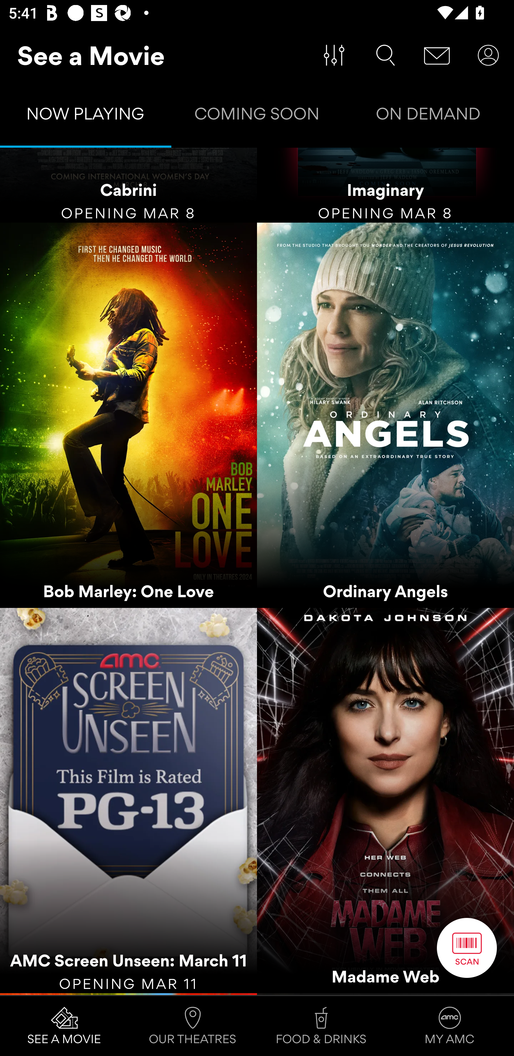 The width and height of the screenshot is (514, 1056). Describe the element at coordinates (128, 185) in the screenshot. I see `Cabrini
OPENING MAR 8` at that location.